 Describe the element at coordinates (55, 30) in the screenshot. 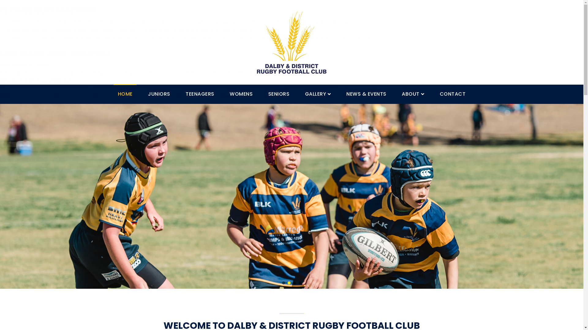

I see `Win Big Money On Pokies In Australia` at that location.